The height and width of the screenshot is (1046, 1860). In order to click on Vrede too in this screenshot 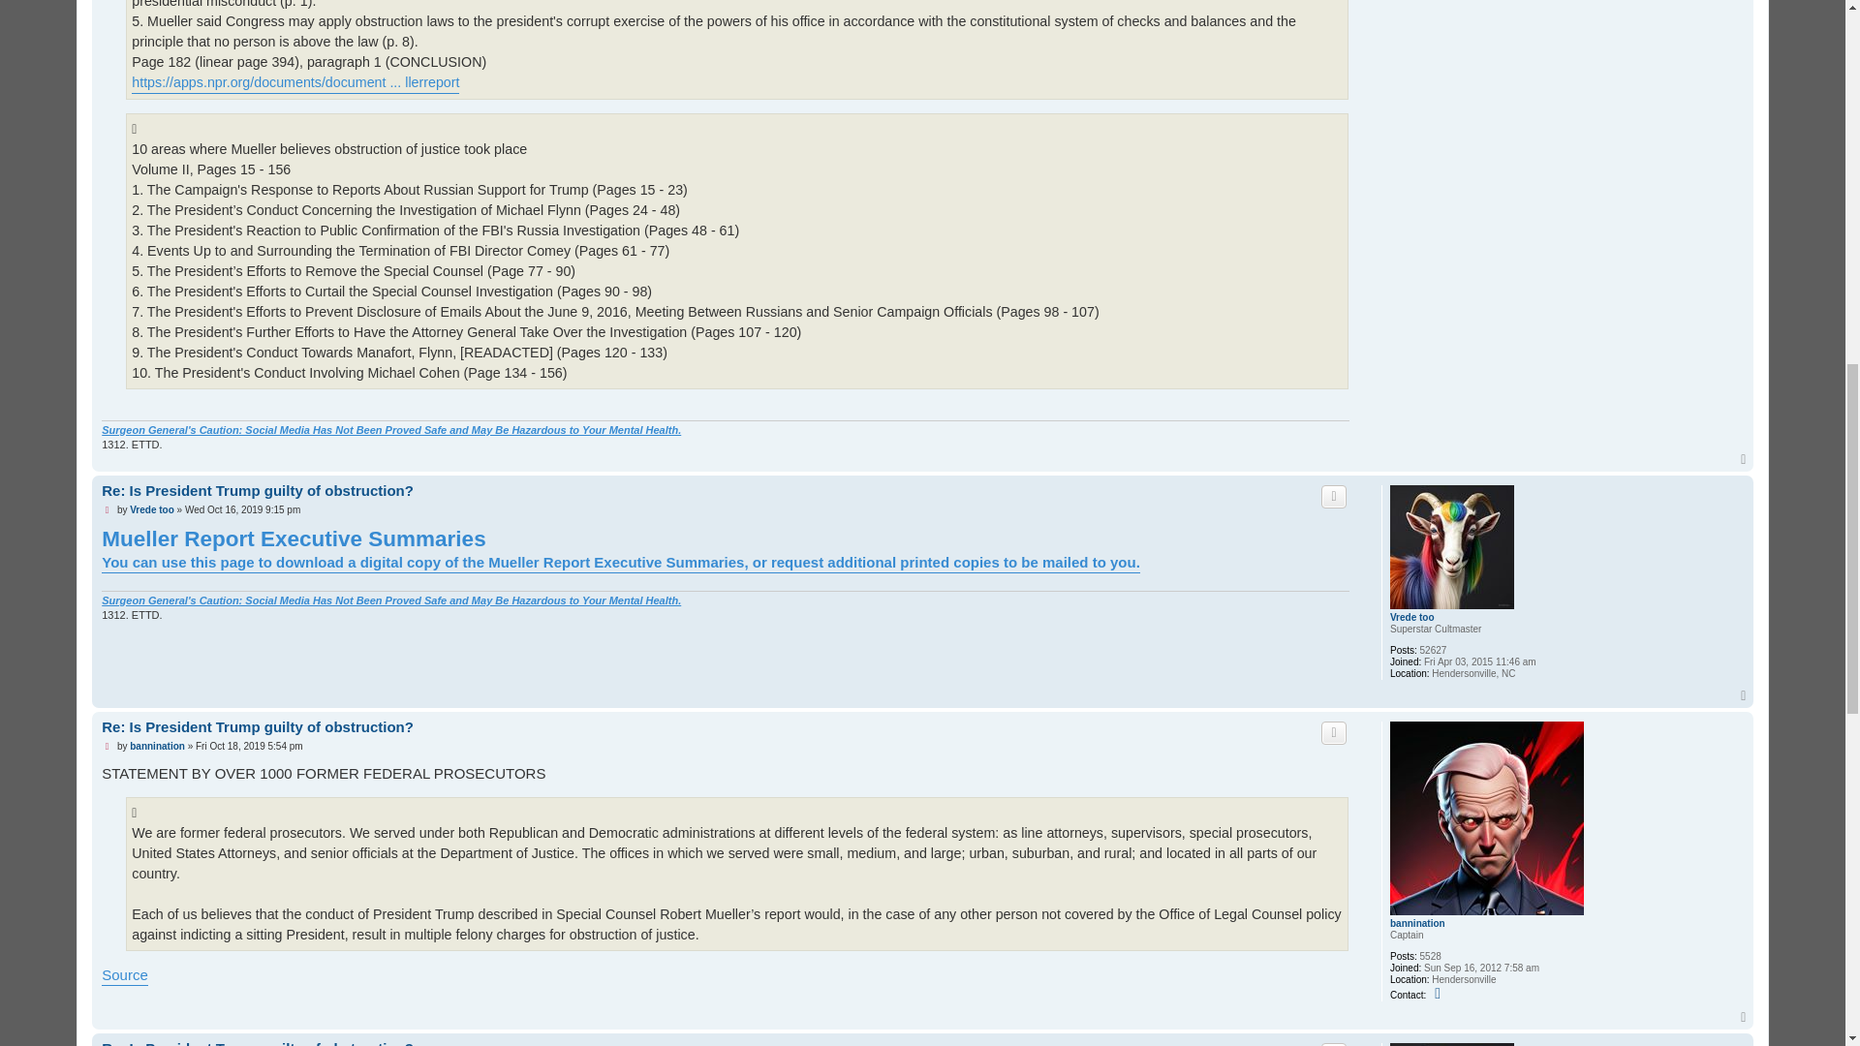, I will do `click(1411, 617)`.